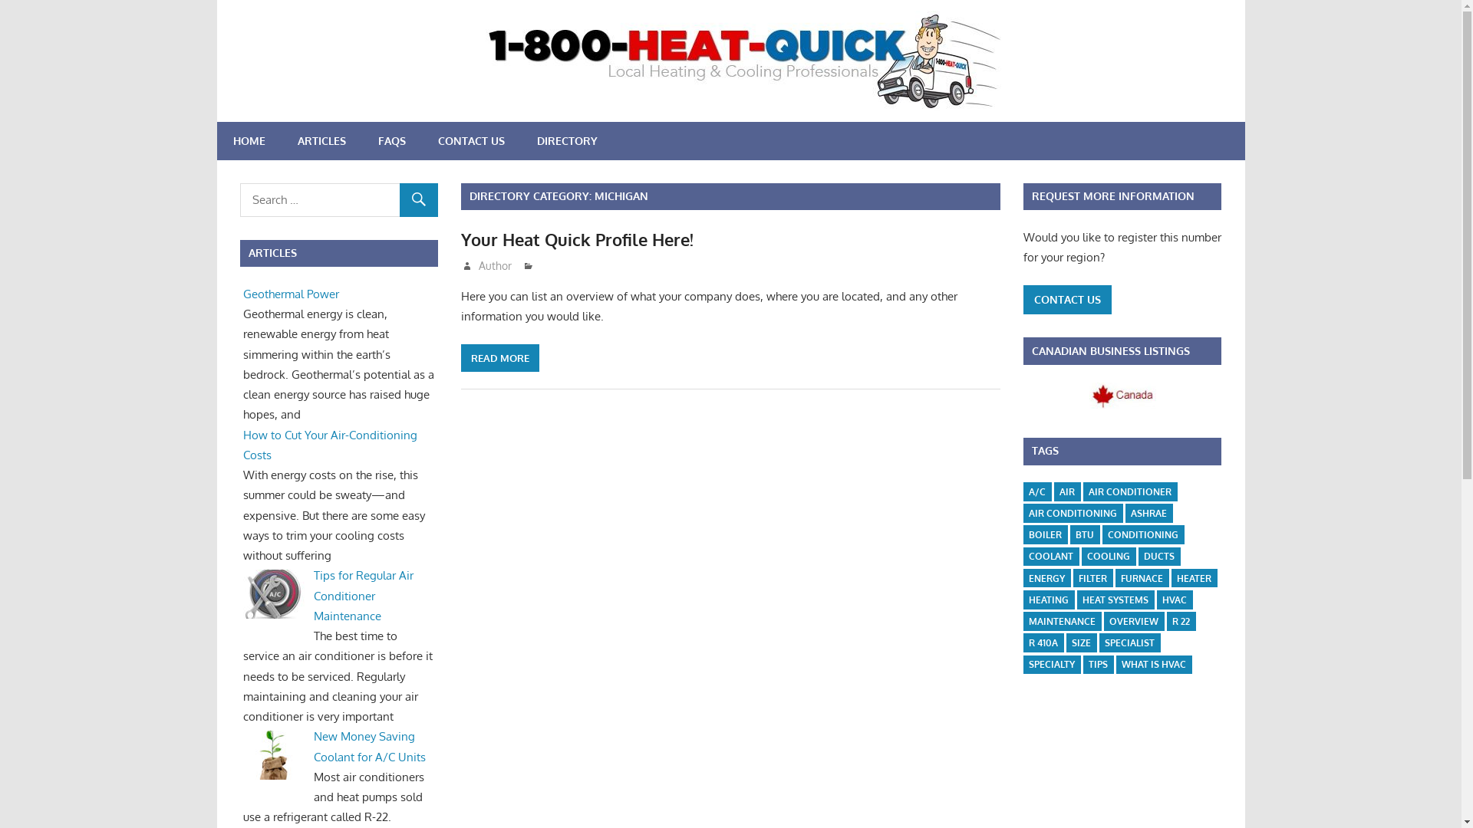 The width and height of the screenshot is (1473, 828). Describe the element at coordinates (370, 747) in the screenshot. I see `New Money Saving Coolant for A/C Units` at that location.